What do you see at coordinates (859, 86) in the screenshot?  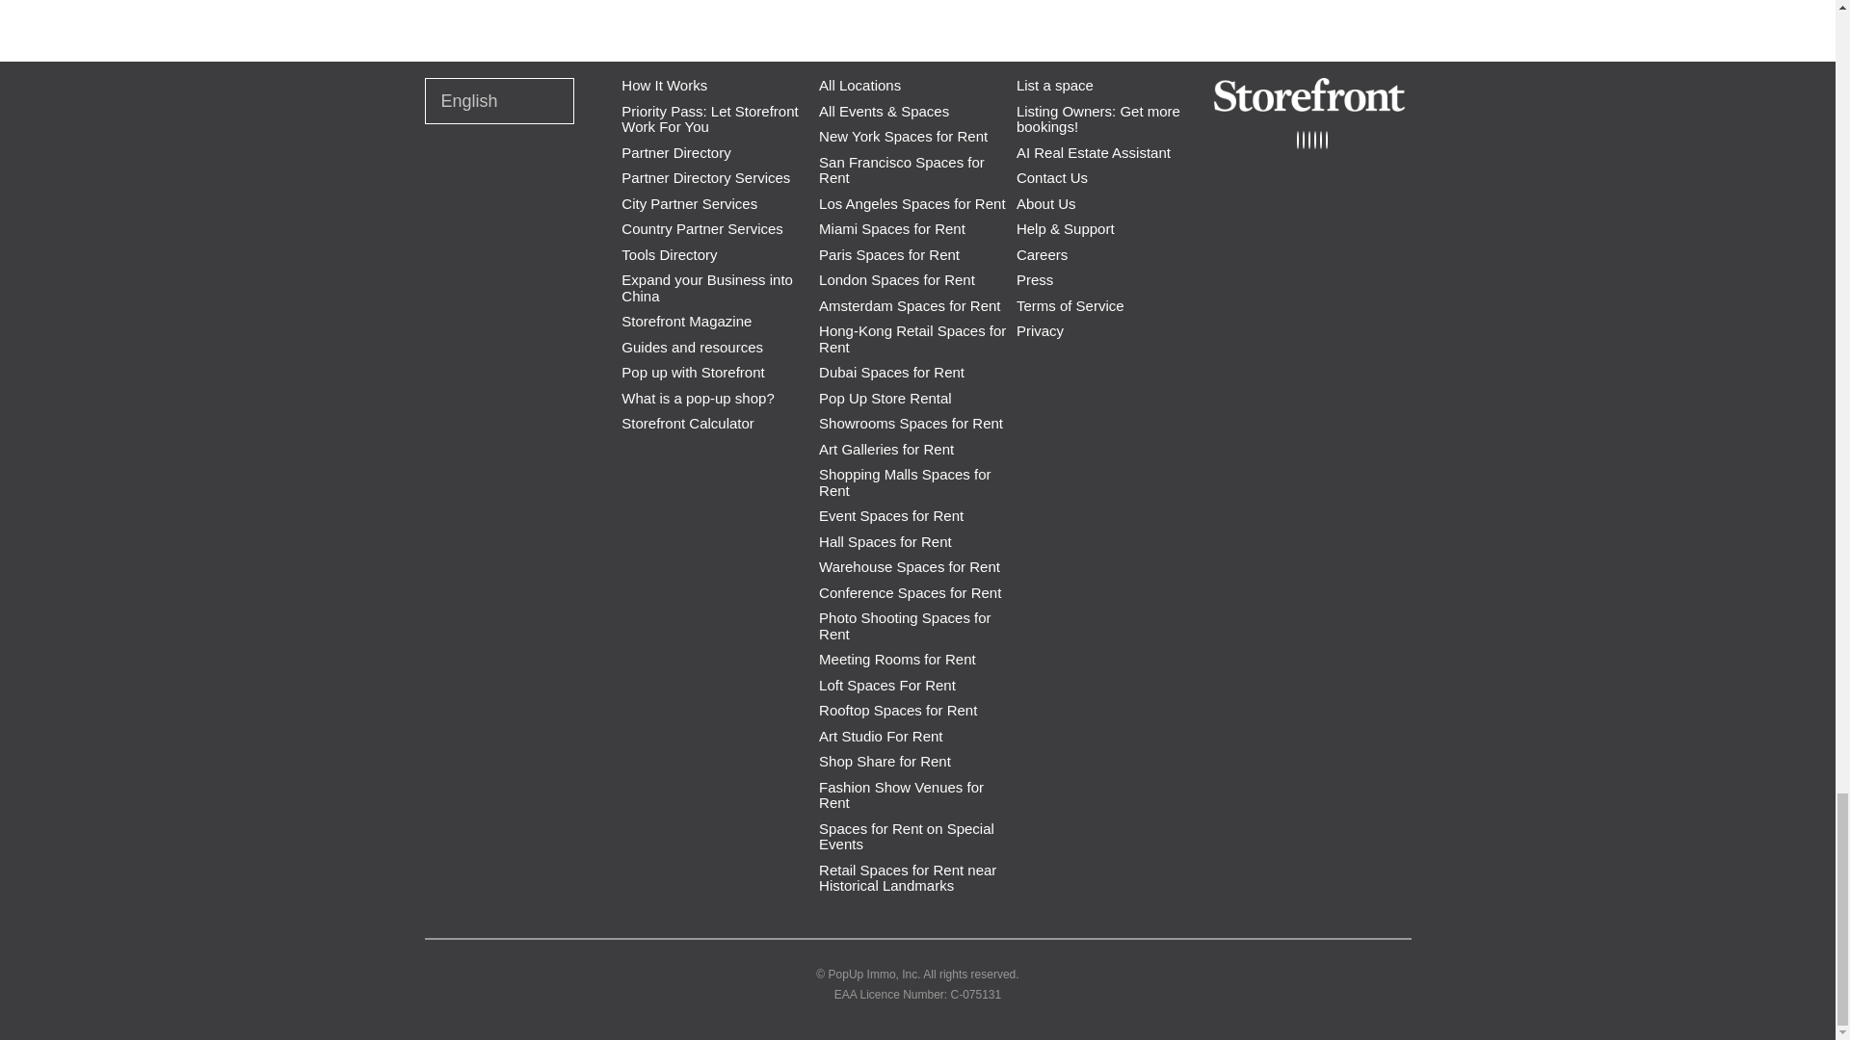 I see `All Locations` at bounding box center [859, 86].